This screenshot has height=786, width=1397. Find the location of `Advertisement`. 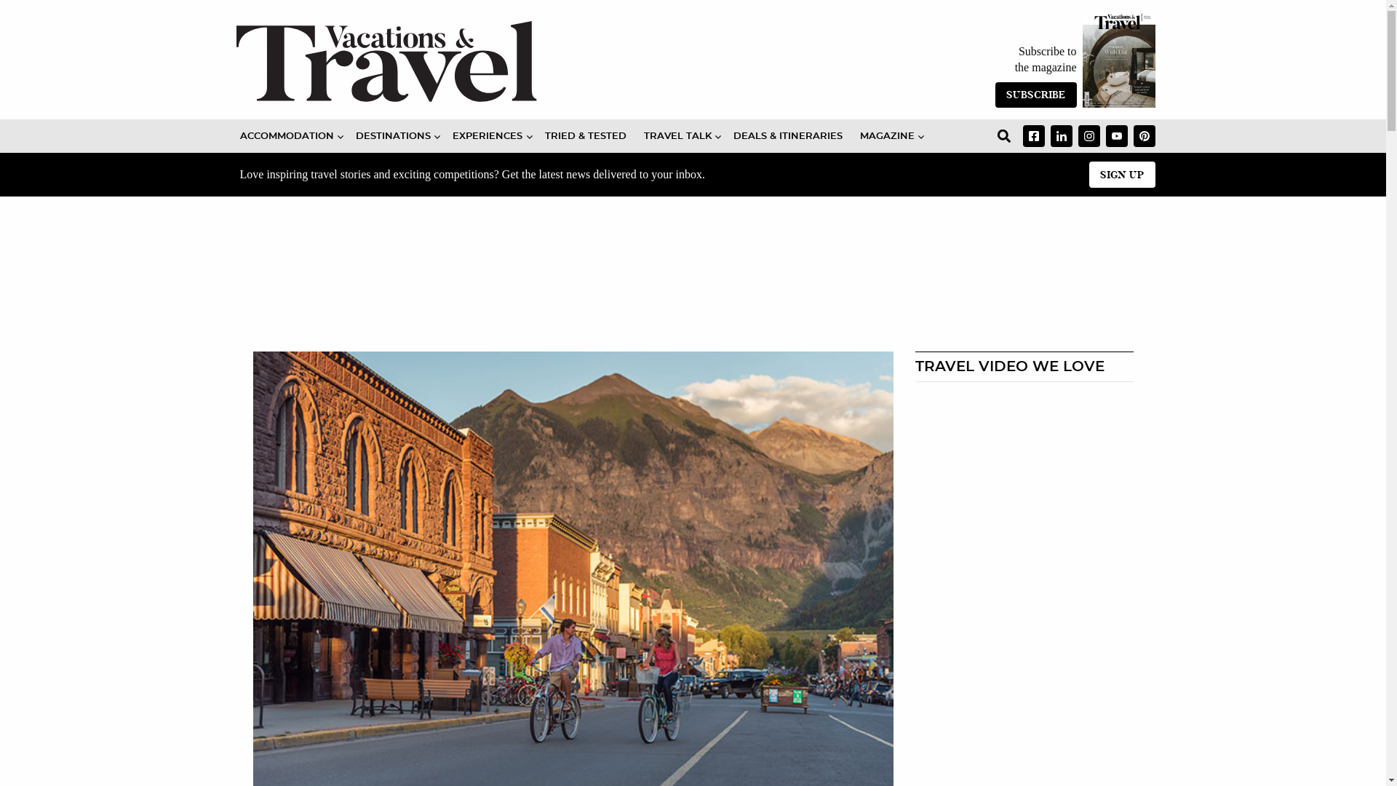

Advertisement is located at coordinates (525, 287).